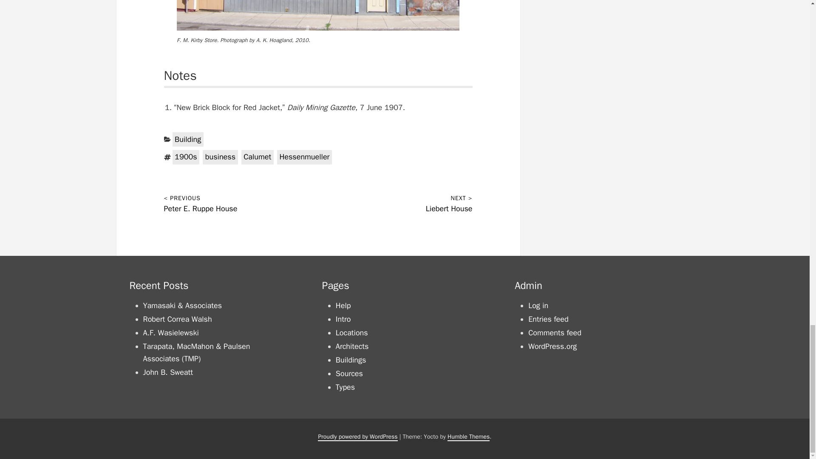 The height and width of the screenshot is (459, 816). Describe the element at coordinates (258, 157) in the screenshot. I see `Calumet` at that location.